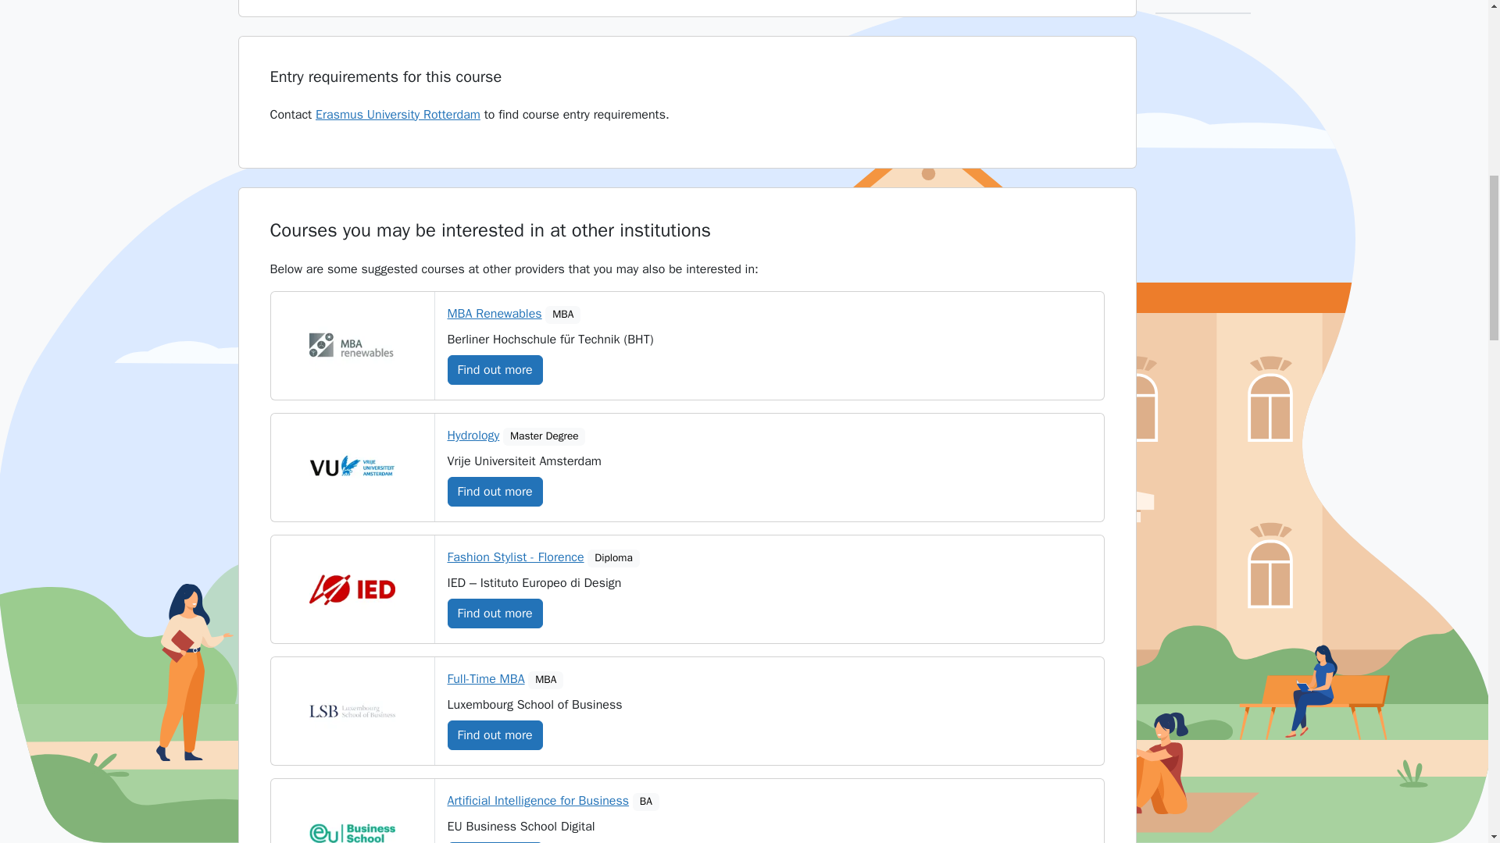 The height and width of the screenshot is (843, 1500). Describe the element at coordinates (352, 711) in the screenshot. I see `Luxembourg School of Business` at that location.